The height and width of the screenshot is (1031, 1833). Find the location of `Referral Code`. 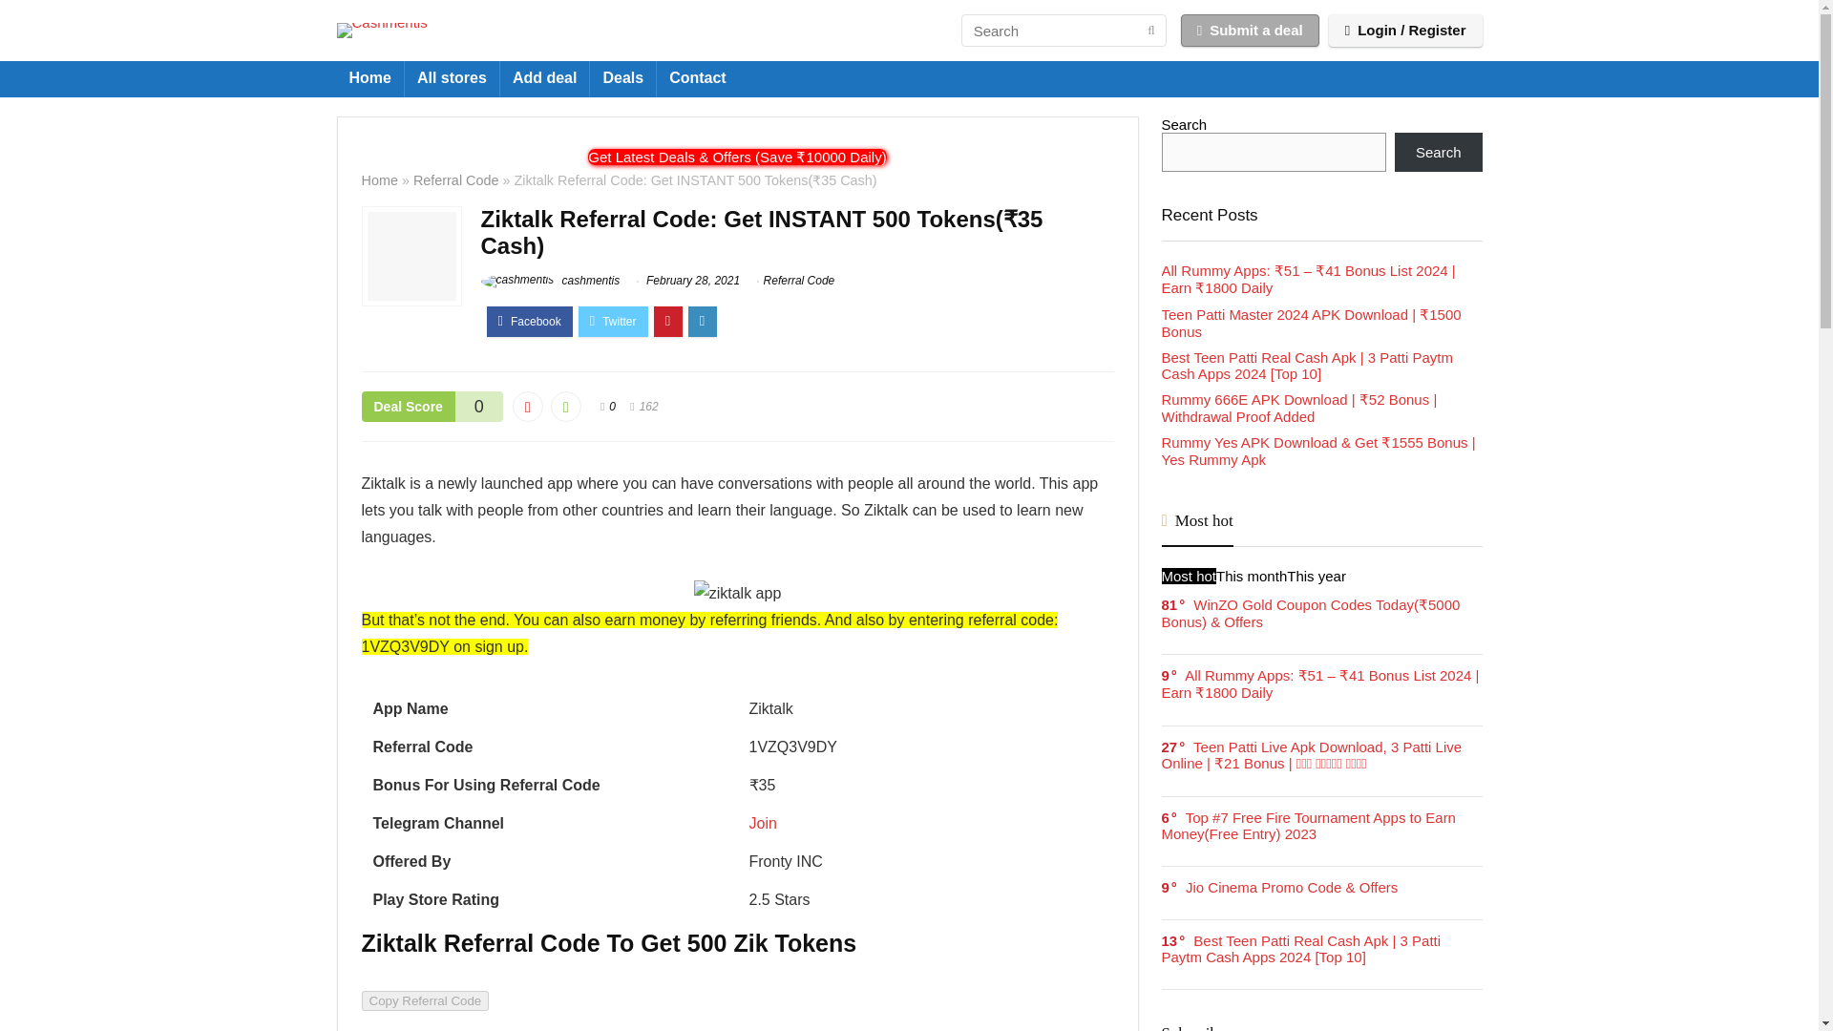

Referral Code is located at coordinates (800, 281).